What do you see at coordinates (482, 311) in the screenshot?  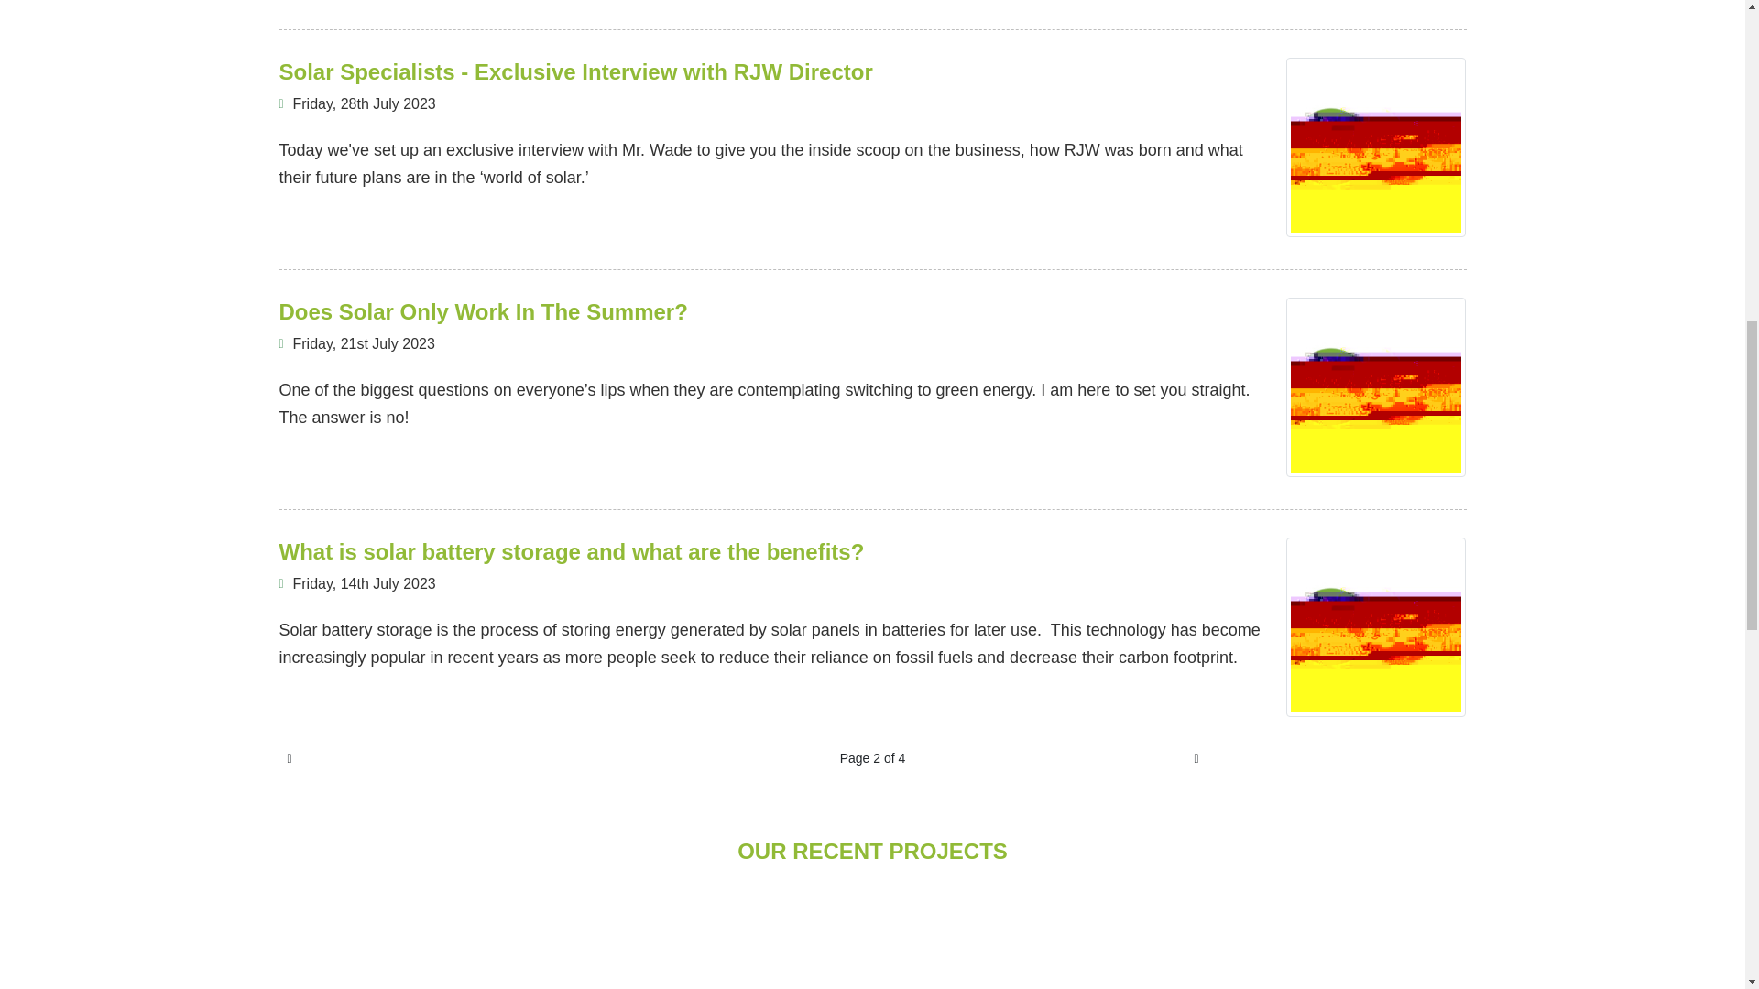 I see `Does Solar Only Work In The Summer?` at bounding box center [482, 311].